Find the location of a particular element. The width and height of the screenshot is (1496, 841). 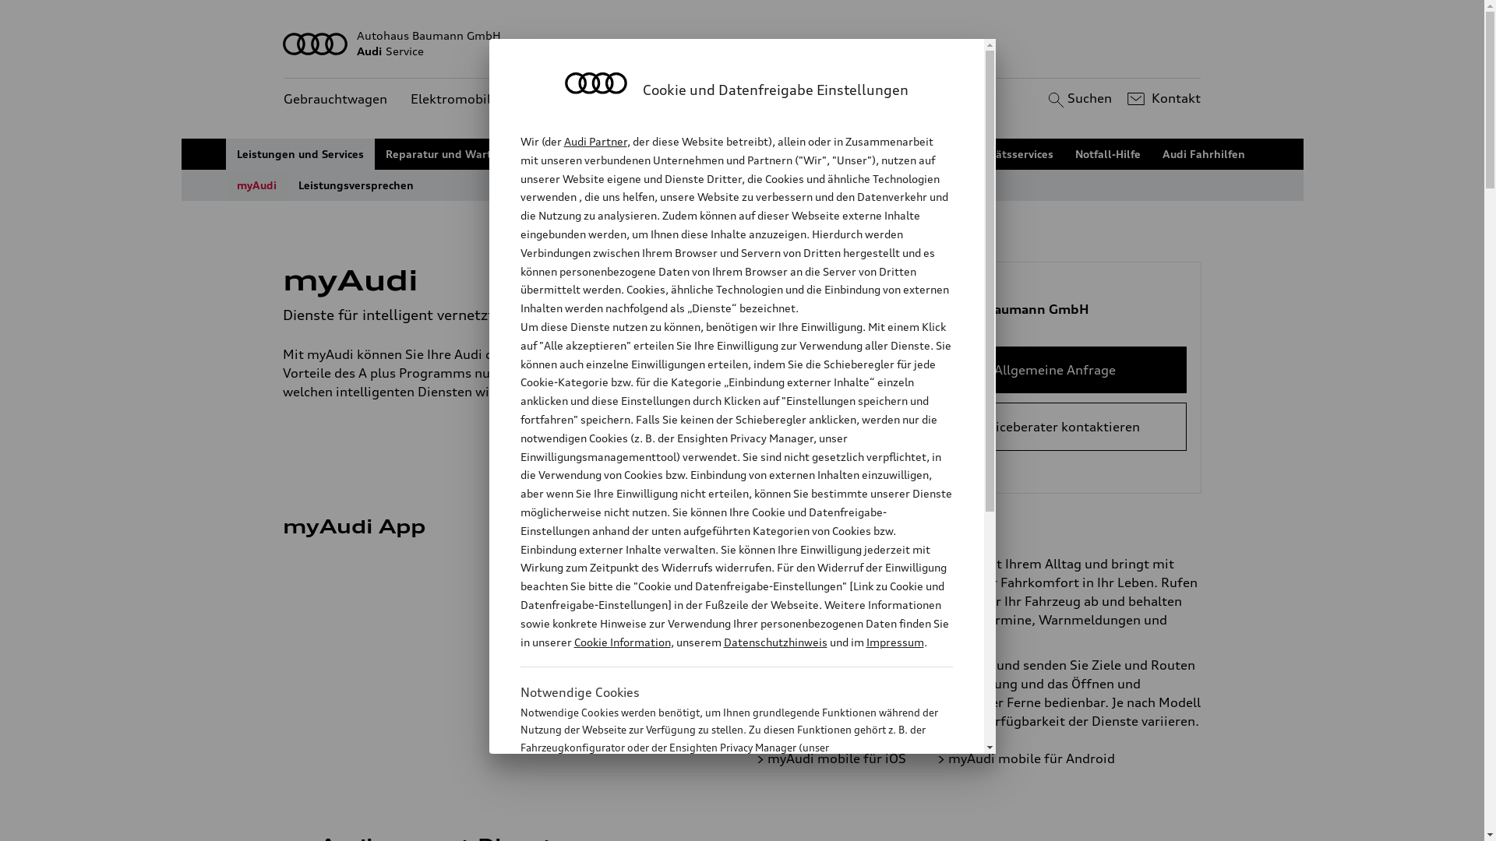

Ihre Ansprechpartner is located at coordinates (707, 154).